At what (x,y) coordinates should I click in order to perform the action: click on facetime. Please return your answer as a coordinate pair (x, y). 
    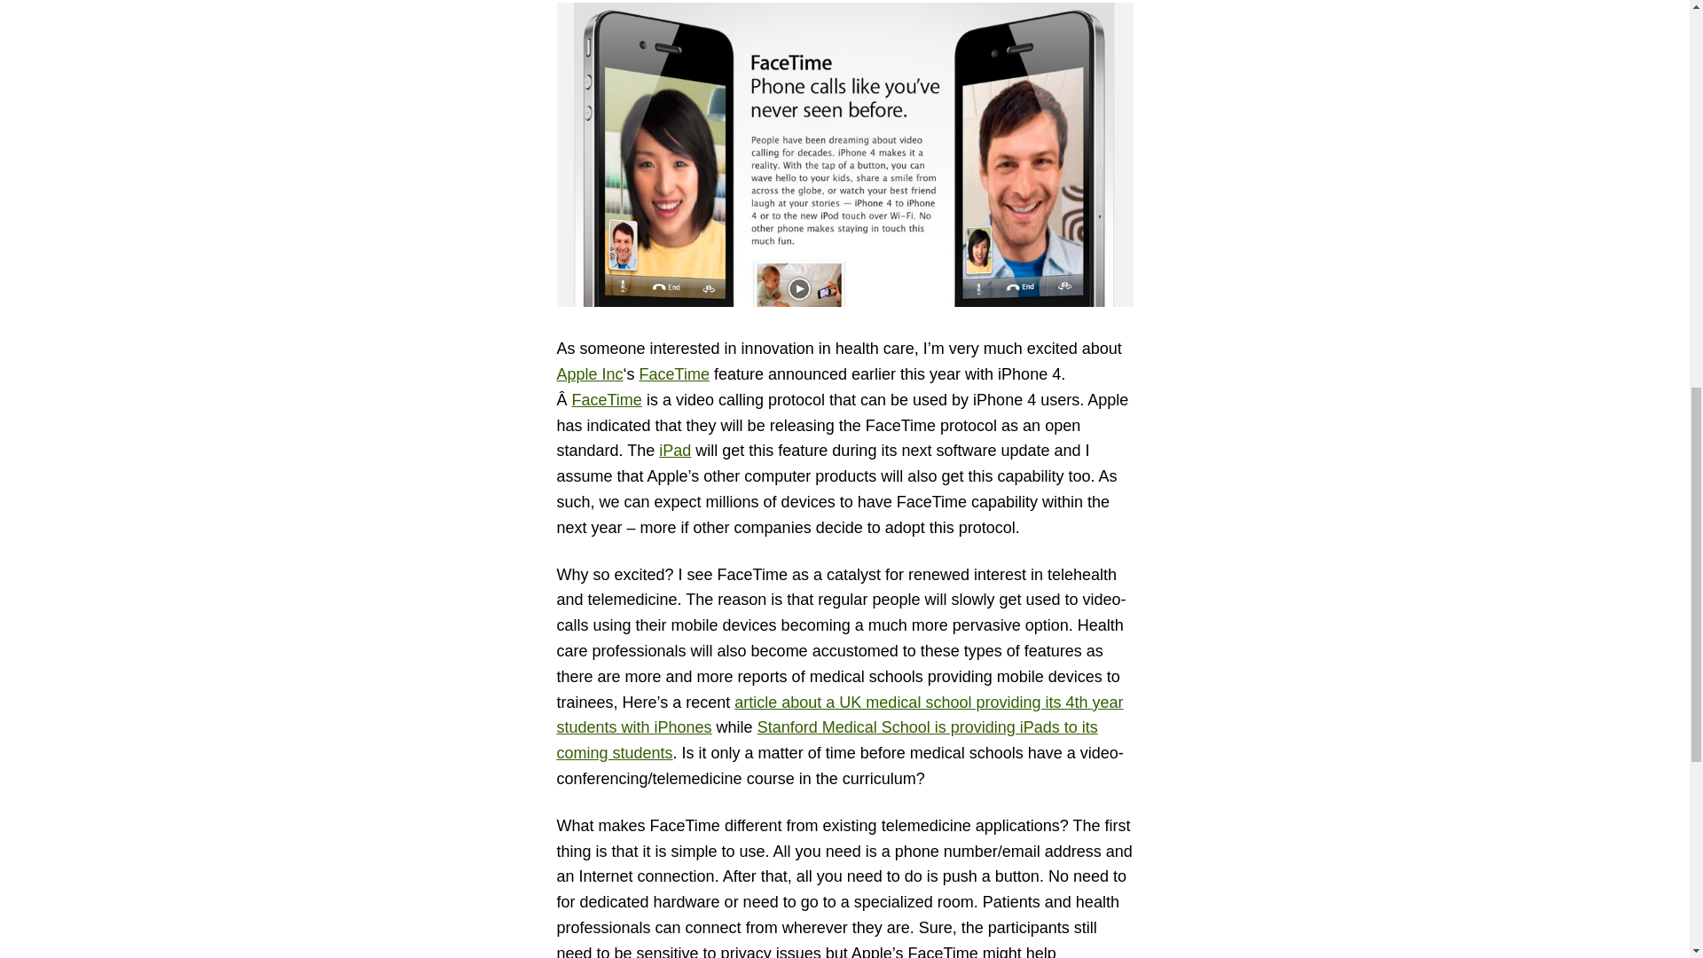
    Looking at the image, I should click on (844, 154).